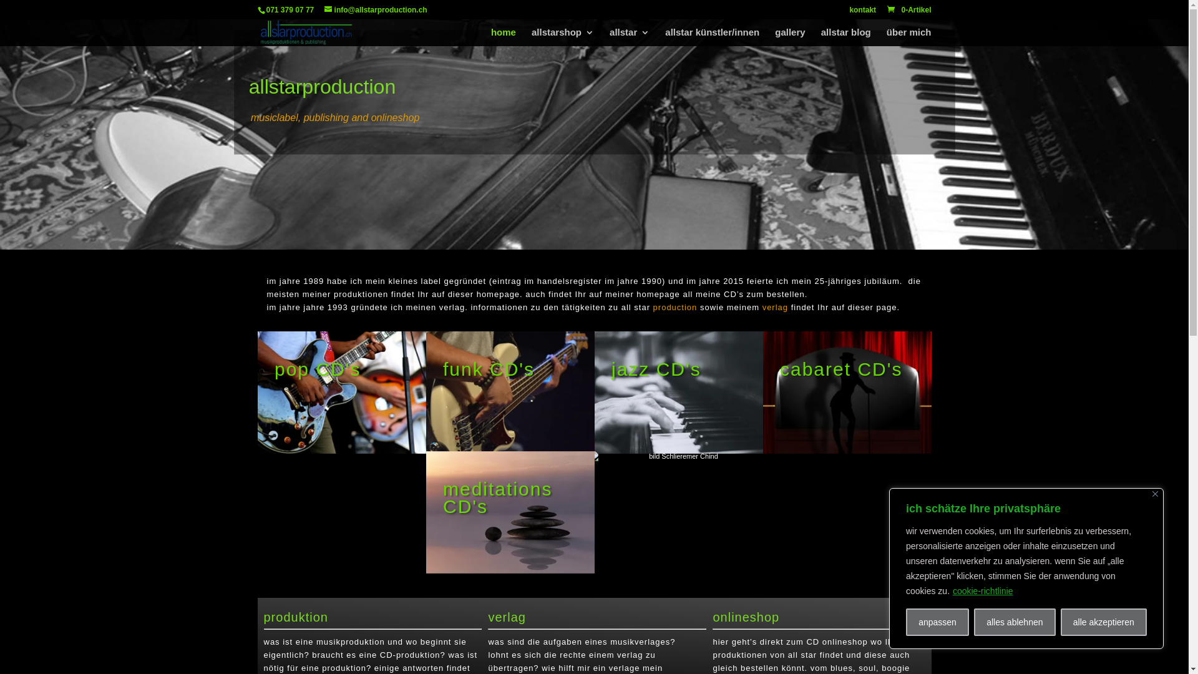  Describe the element at coordinates (775, 307) in the screenshot. I see `verlag` at that location.